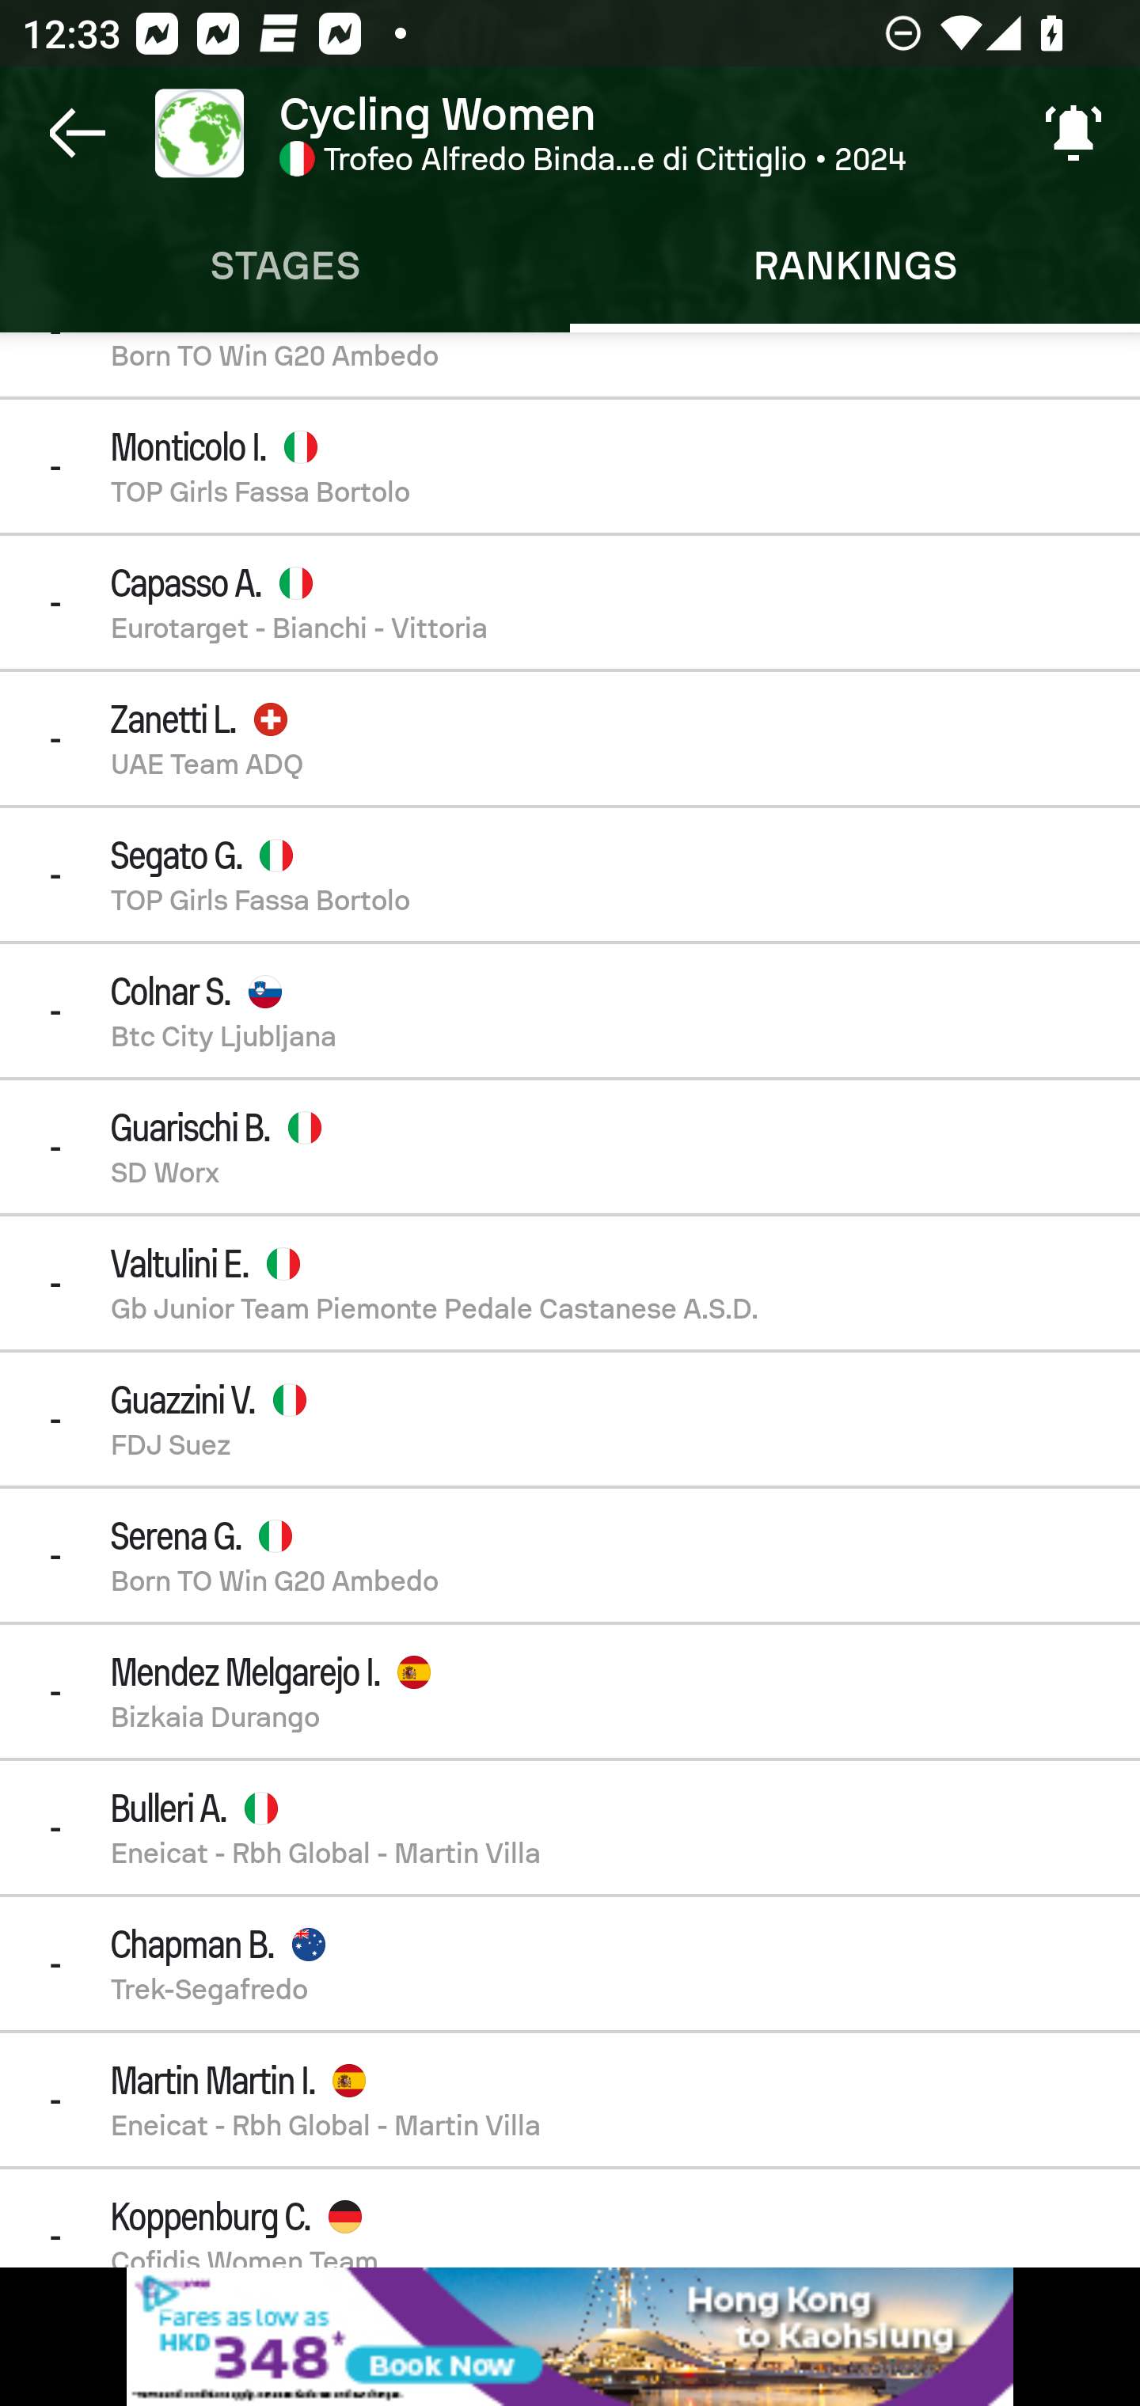  What do you see at coordinates (570, 2218) in the screenshot?
I see `- Koppenburg C. Cofidis Women Team` at bounding box center [570, 2218].